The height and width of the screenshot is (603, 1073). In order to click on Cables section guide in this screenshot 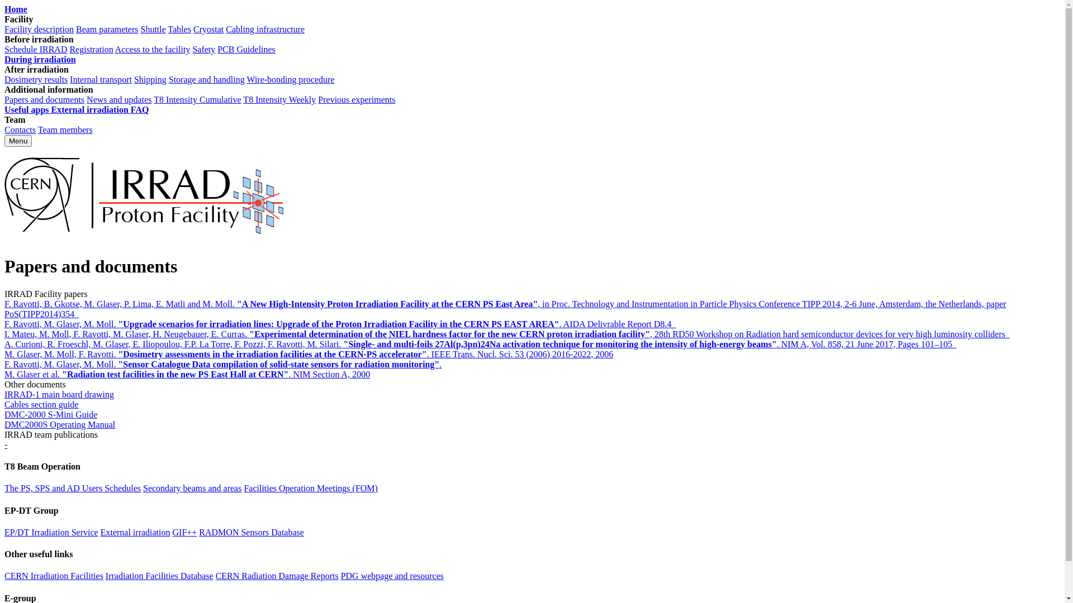, I will do `click(41, 404)`.